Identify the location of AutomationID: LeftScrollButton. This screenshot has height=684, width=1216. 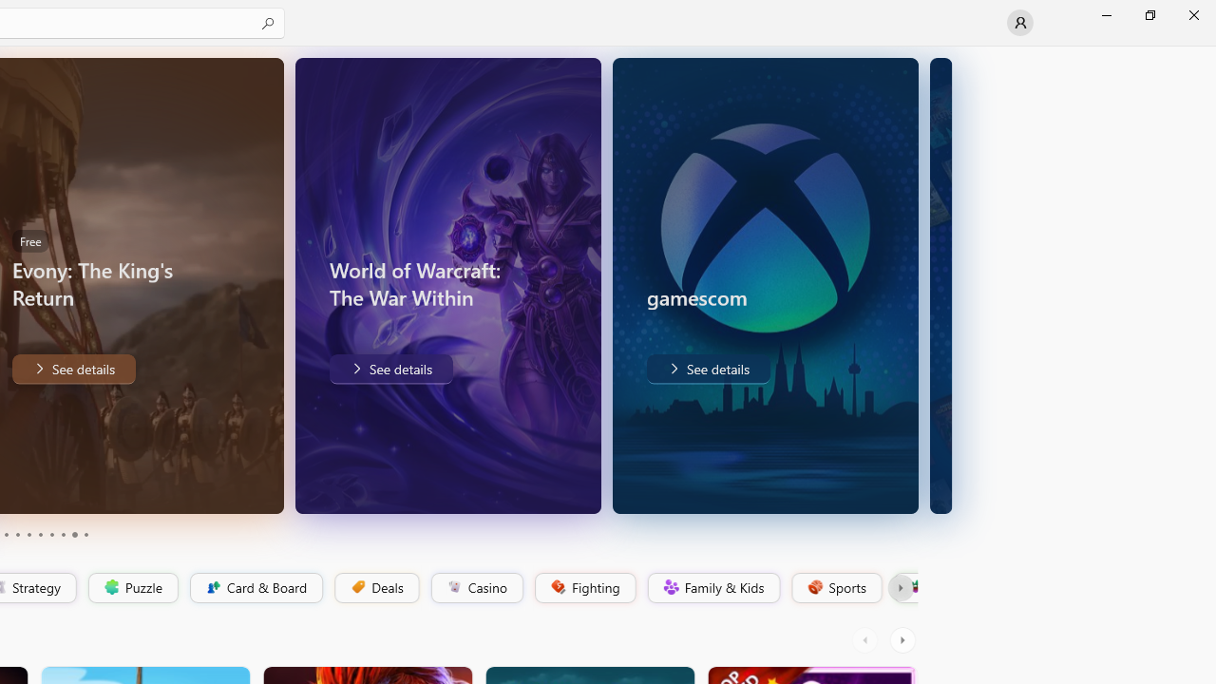
(867, 640).